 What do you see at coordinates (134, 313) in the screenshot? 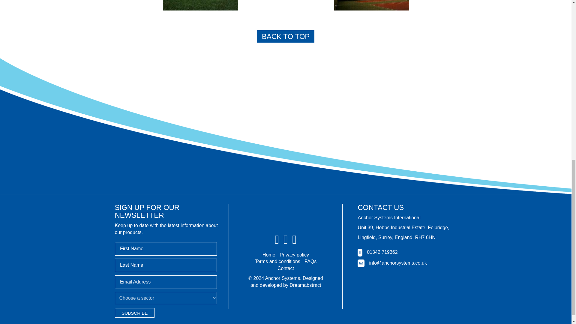
I see `Subscribe` at bounding box center [134, 313].